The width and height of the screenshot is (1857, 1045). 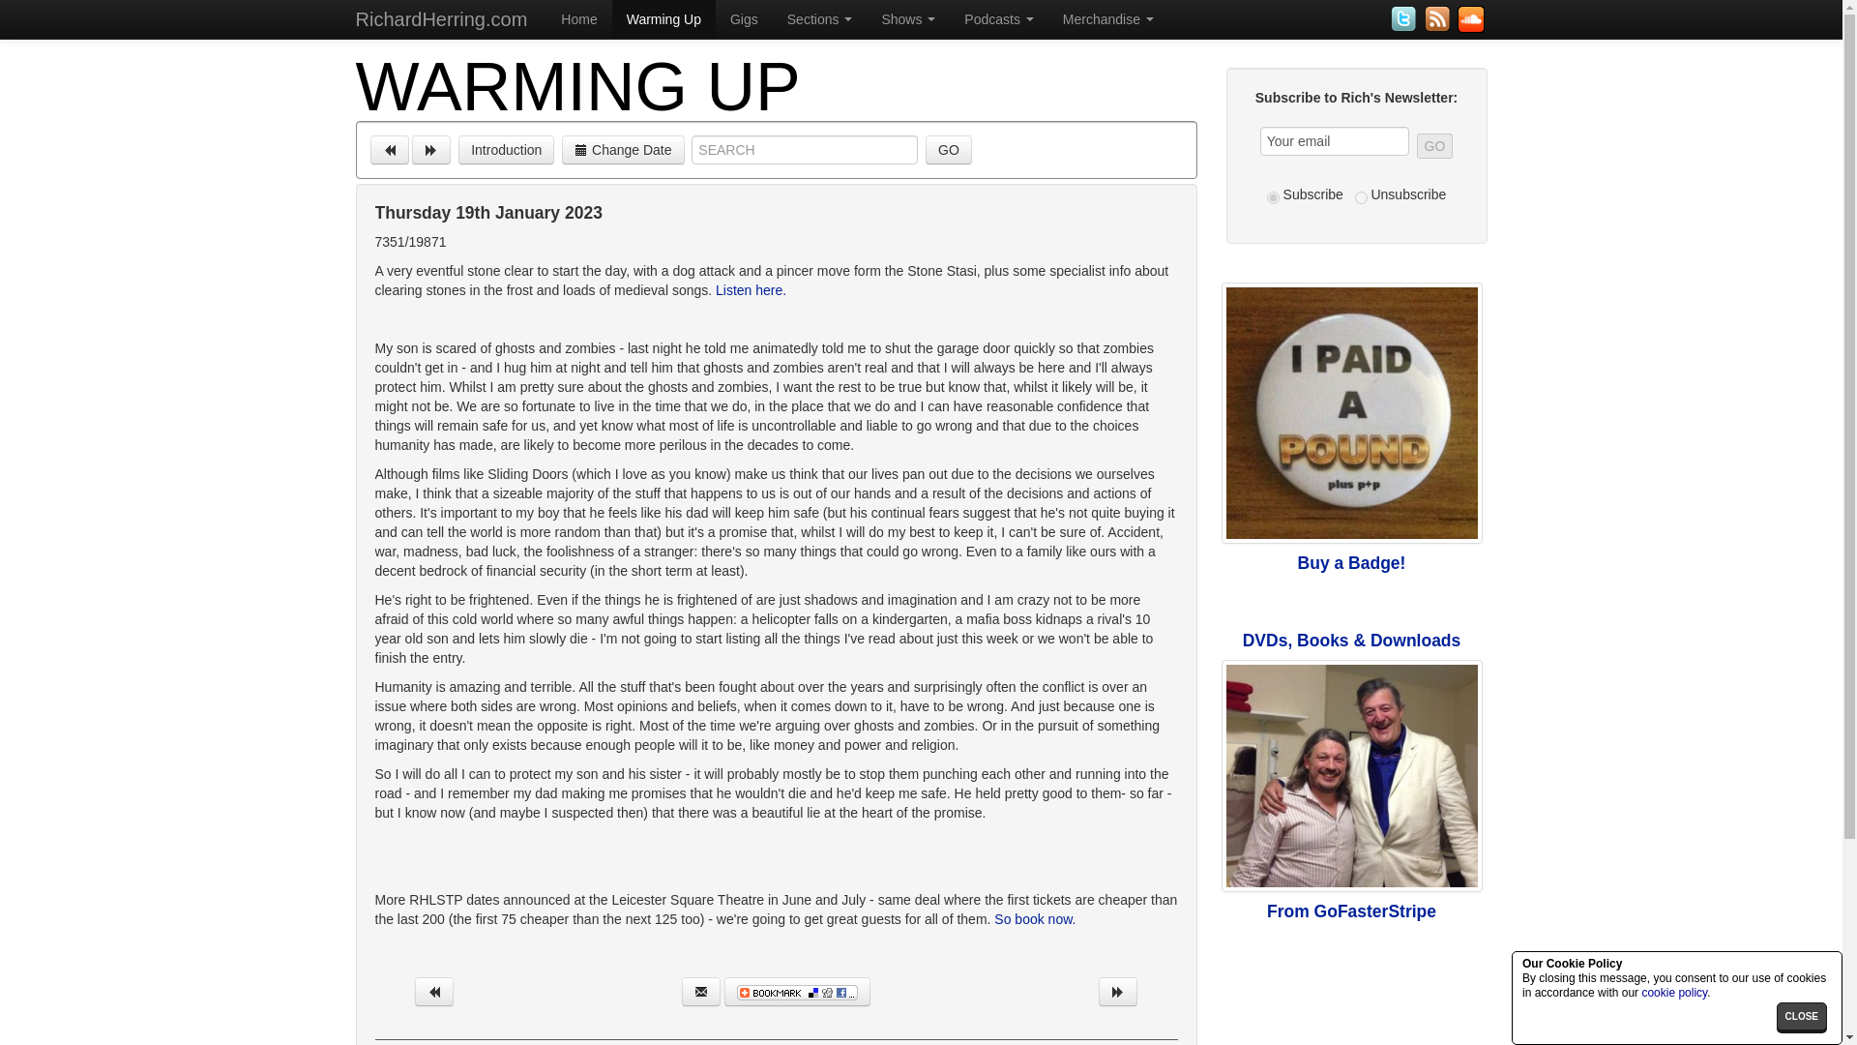 What do you see at coordinates (663, 19) in the screenshot?
I see `Warming Up` at bounding box center [663, 19].